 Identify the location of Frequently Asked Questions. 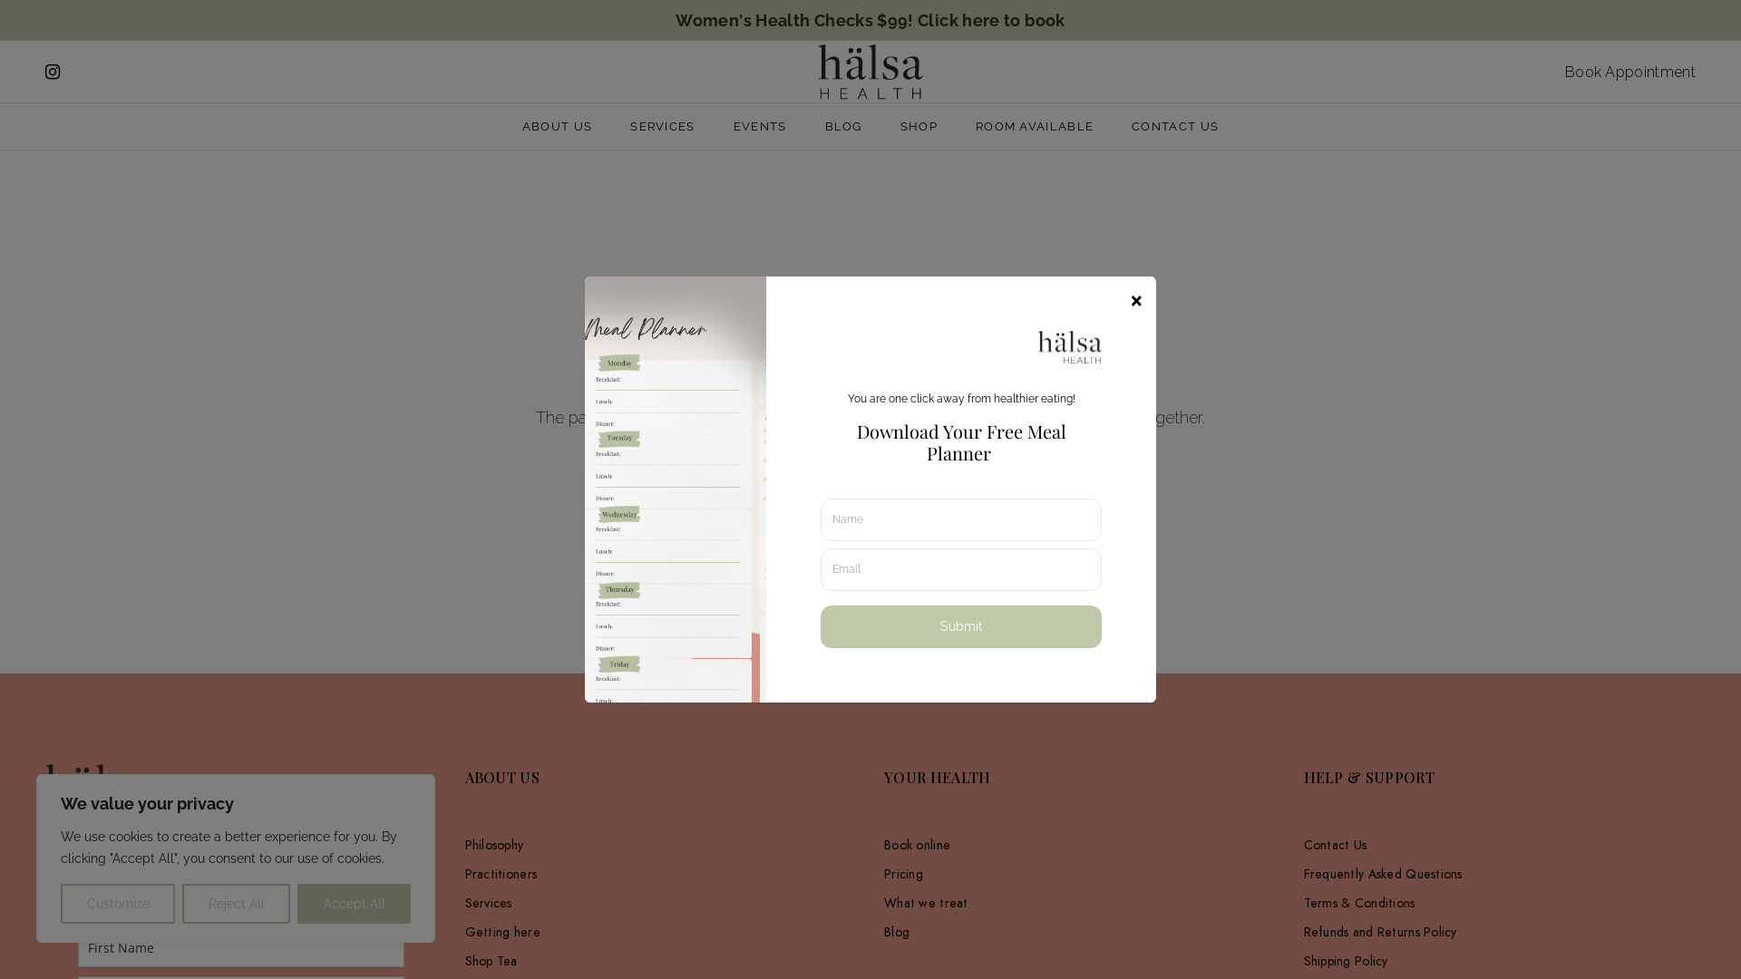
(1500, 874).